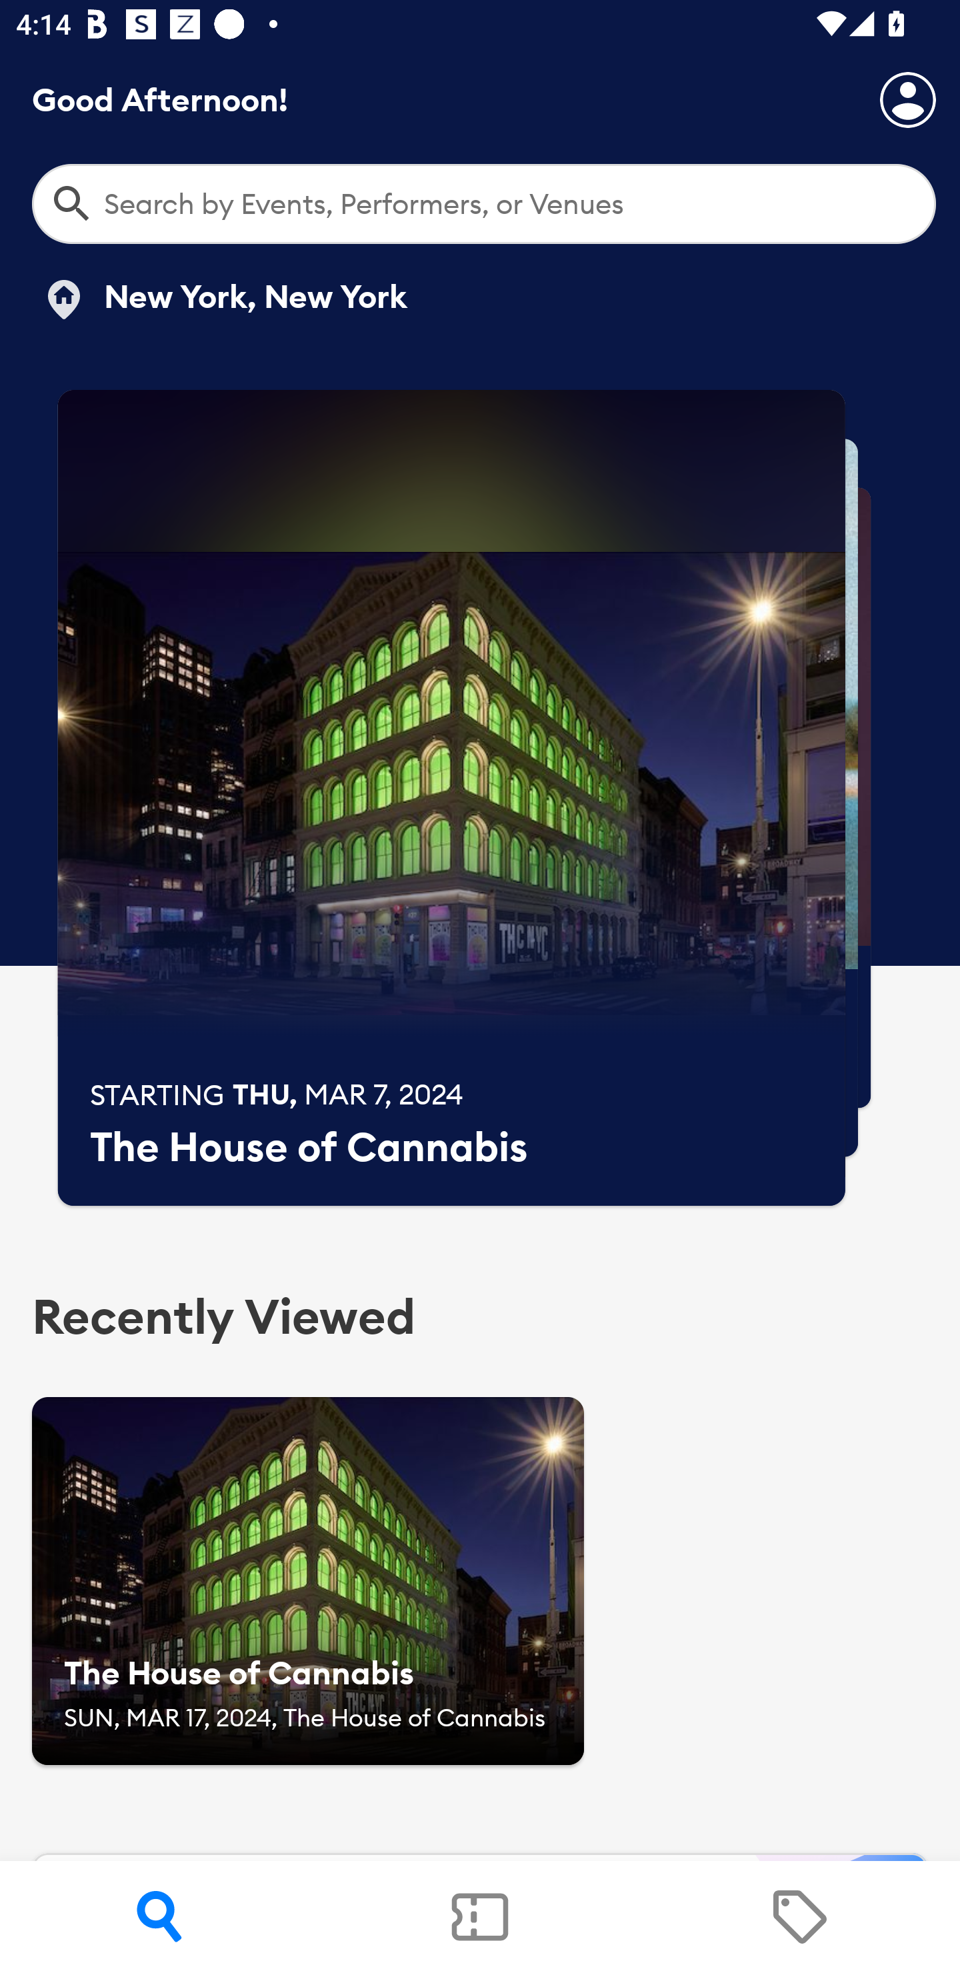  Describe the element at coordinates (908, 99) in the screenshot. I see `UserIcon` at that location.